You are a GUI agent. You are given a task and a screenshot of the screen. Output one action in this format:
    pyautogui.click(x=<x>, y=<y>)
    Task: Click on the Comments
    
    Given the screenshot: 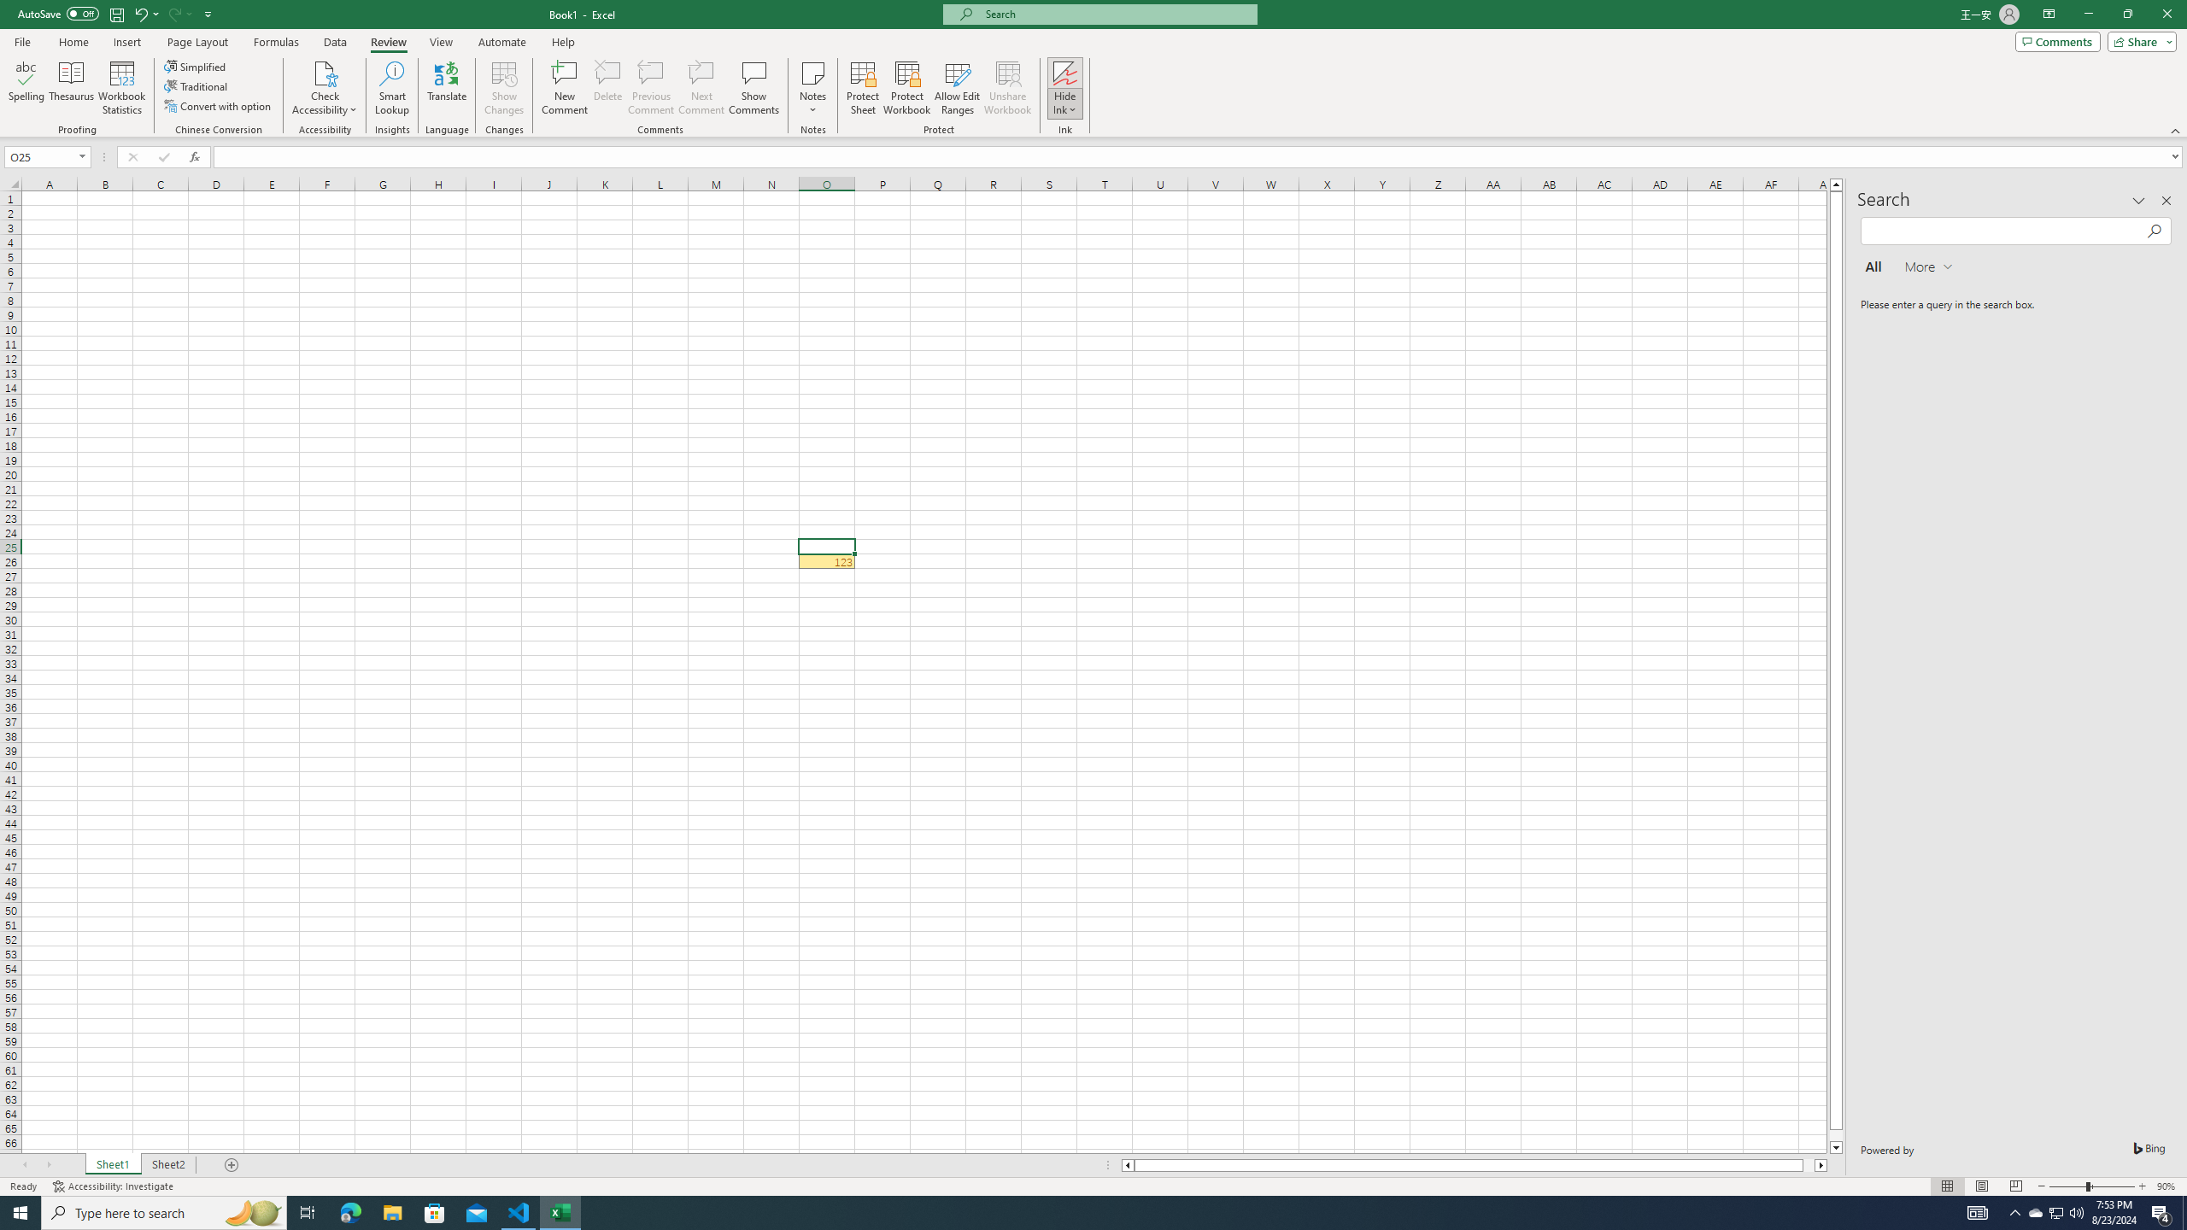 What is the action you would take?
    pyautogui.click(x=2057, y=41)
    